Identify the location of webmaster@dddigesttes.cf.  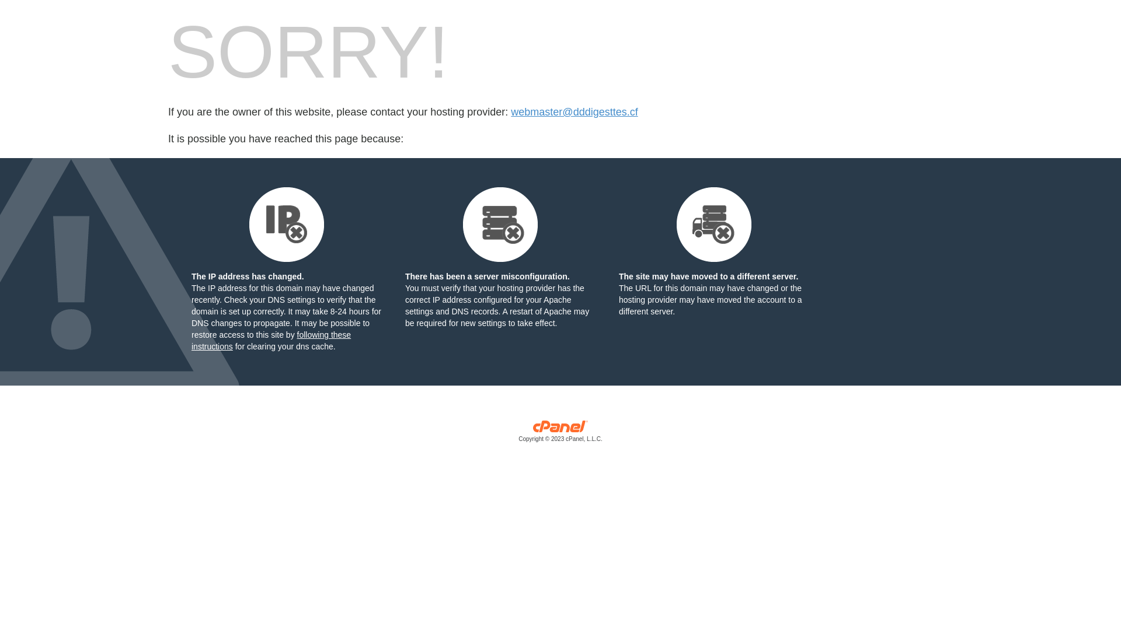
(575, 112).